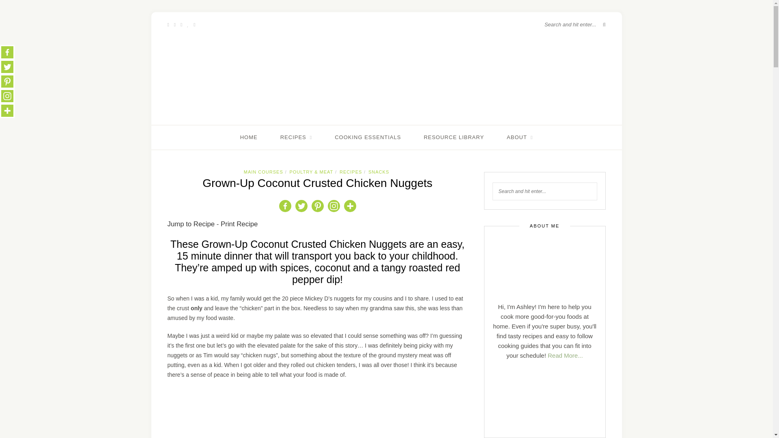  I want to click on Instagram, so click(7, 96).